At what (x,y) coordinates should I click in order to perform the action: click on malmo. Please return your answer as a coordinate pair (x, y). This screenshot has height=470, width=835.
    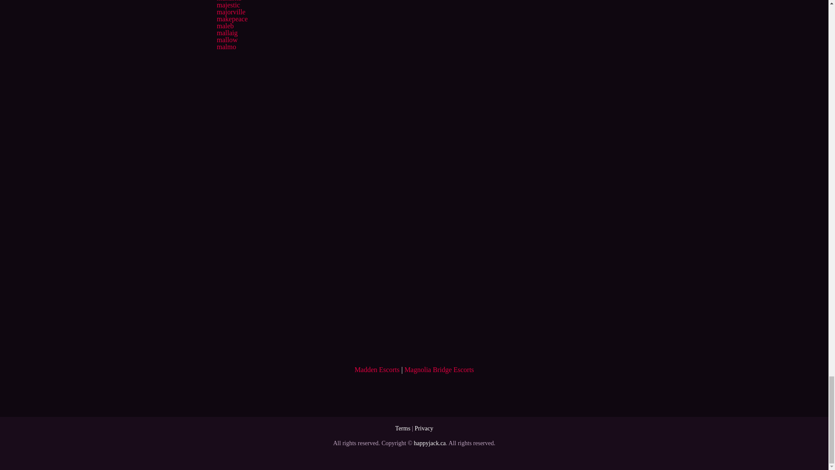
    Looking at the image, I should click on (226, 47).